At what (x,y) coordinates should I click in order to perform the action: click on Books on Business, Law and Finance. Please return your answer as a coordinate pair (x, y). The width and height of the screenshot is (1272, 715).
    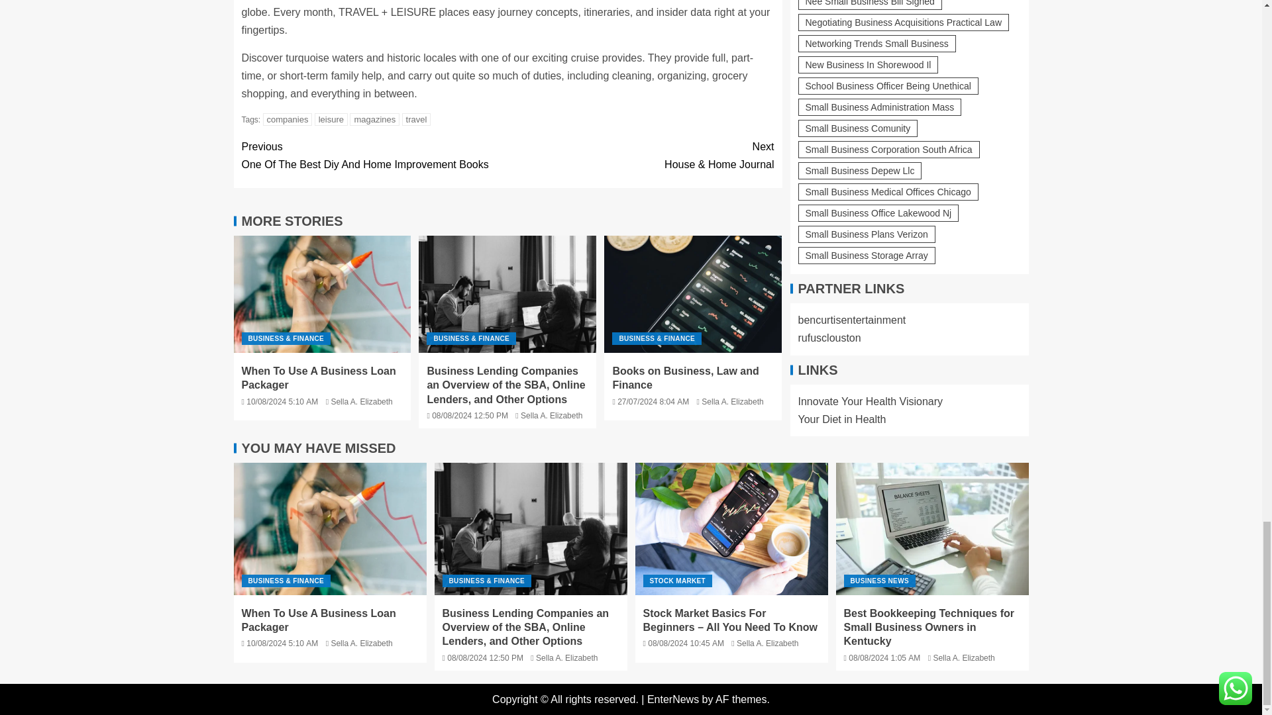
    Looking at the image, I should click on (693, 294).